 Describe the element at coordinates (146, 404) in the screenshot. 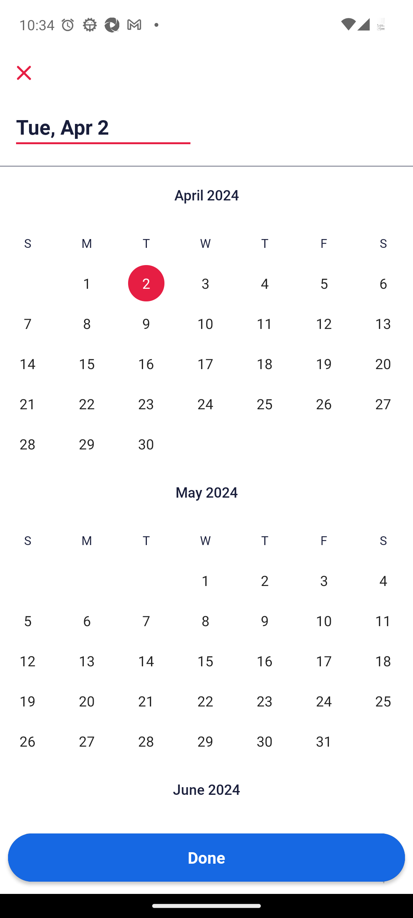

I see `23 Tue, Apr 23, Not Selected` at that location.